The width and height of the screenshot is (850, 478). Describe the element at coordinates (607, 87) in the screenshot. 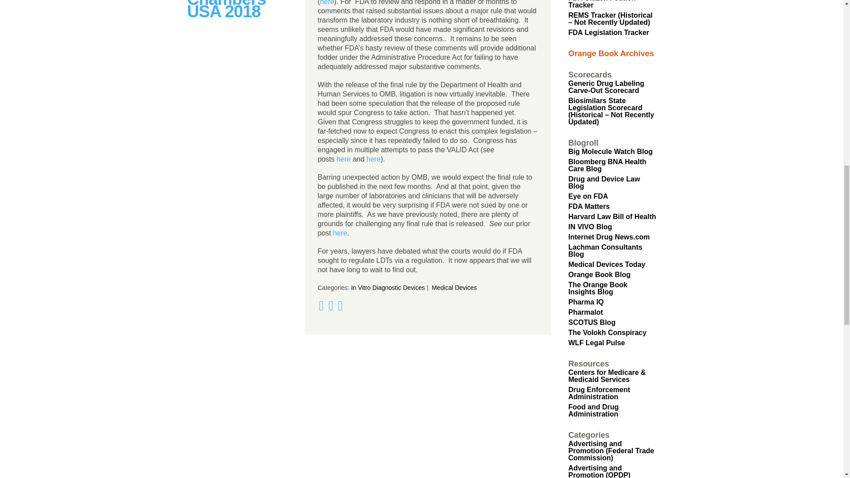

I see `Generic Drug Labeling Carve-Out Scorecard` at that location.